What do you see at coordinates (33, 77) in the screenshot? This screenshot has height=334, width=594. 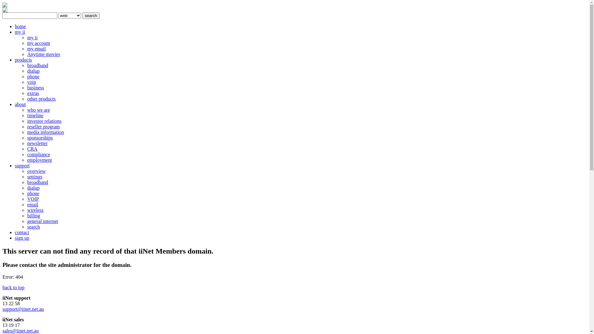 I see `phone` at bounding box center [33, 77].